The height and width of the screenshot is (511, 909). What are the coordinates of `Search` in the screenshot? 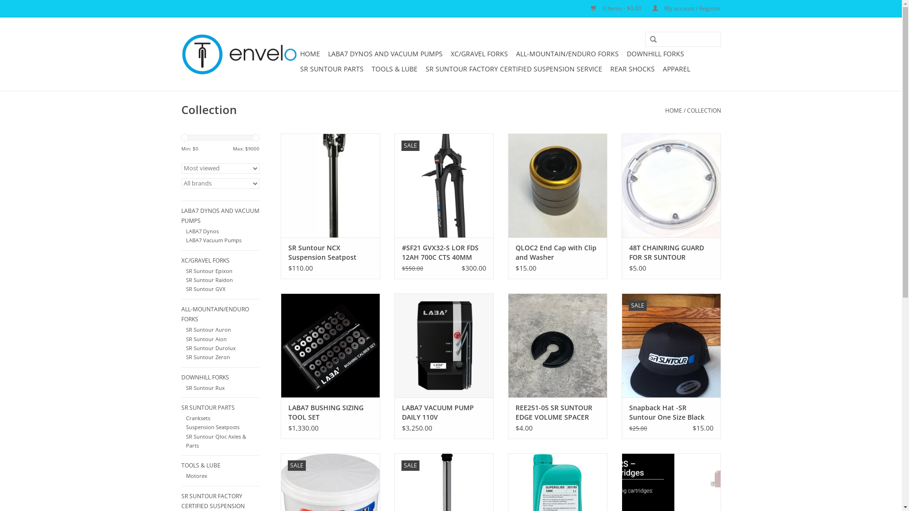 It's located at (650, 40).